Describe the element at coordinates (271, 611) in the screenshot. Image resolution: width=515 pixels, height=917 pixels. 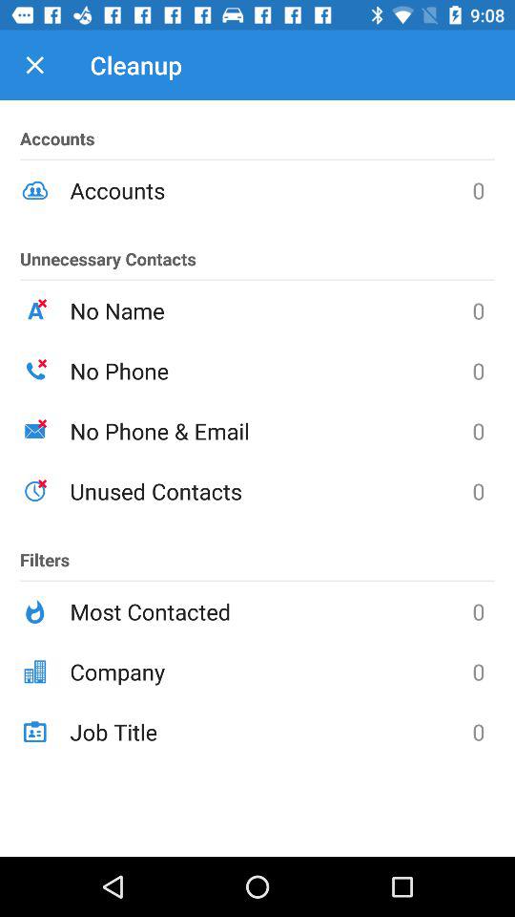
I see `flip until most contacted icon` at that location.